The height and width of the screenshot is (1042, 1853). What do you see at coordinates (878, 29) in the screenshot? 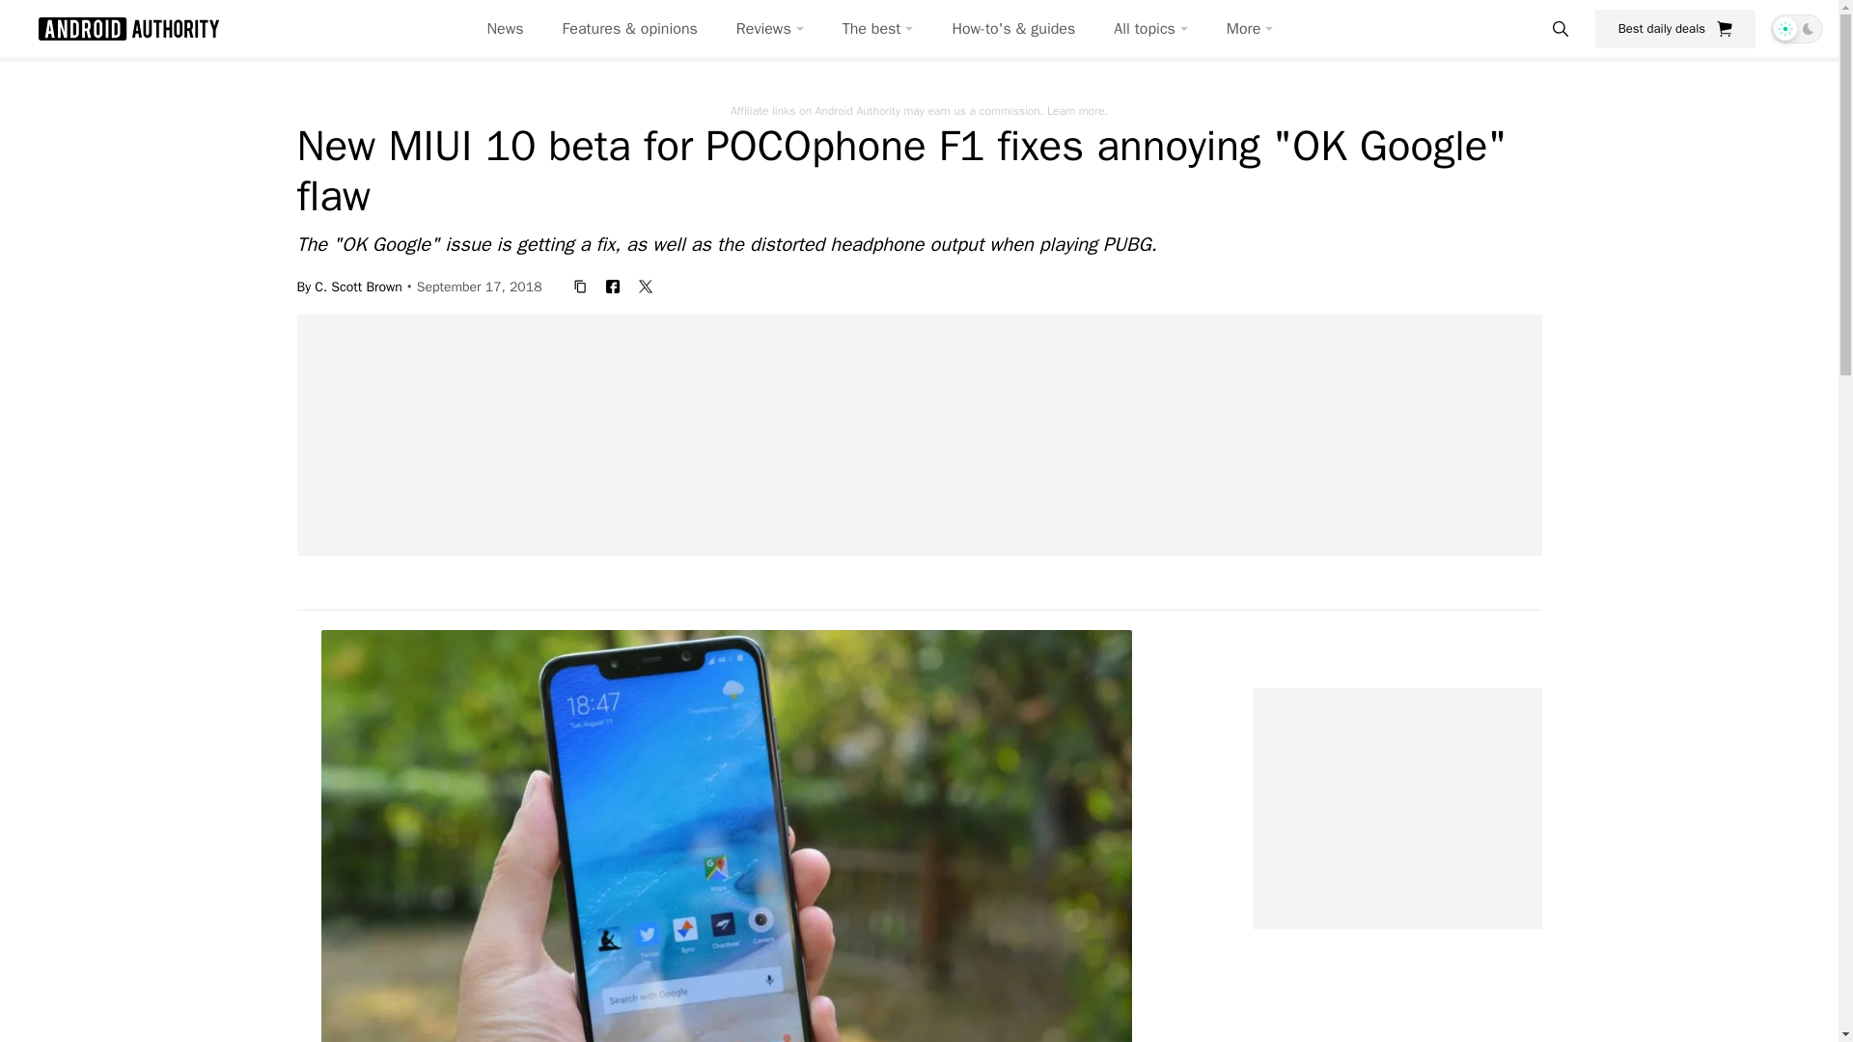
I see `The best` at bounding box center [878, 29].